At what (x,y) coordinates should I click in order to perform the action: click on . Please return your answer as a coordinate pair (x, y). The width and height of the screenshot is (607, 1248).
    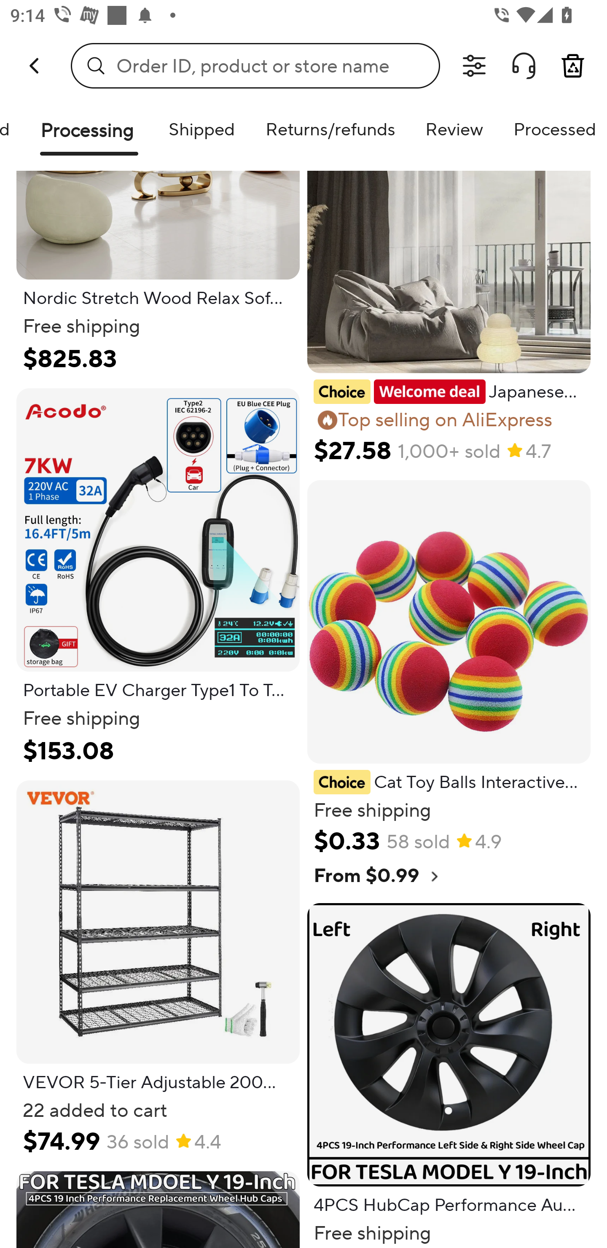
    Looking at the image, I should click on (524, 66).